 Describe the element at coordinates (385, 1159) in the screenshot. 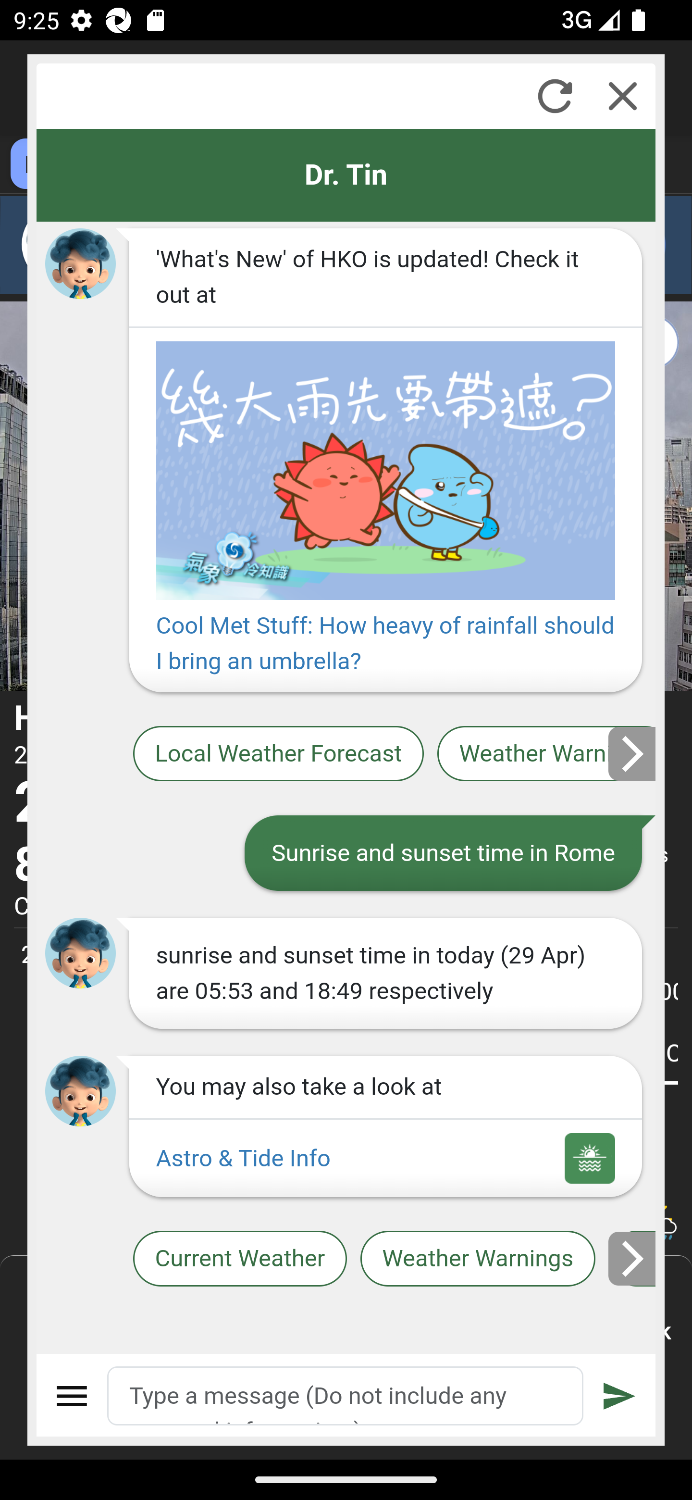

I see `Astro & Tide Info` at that location.